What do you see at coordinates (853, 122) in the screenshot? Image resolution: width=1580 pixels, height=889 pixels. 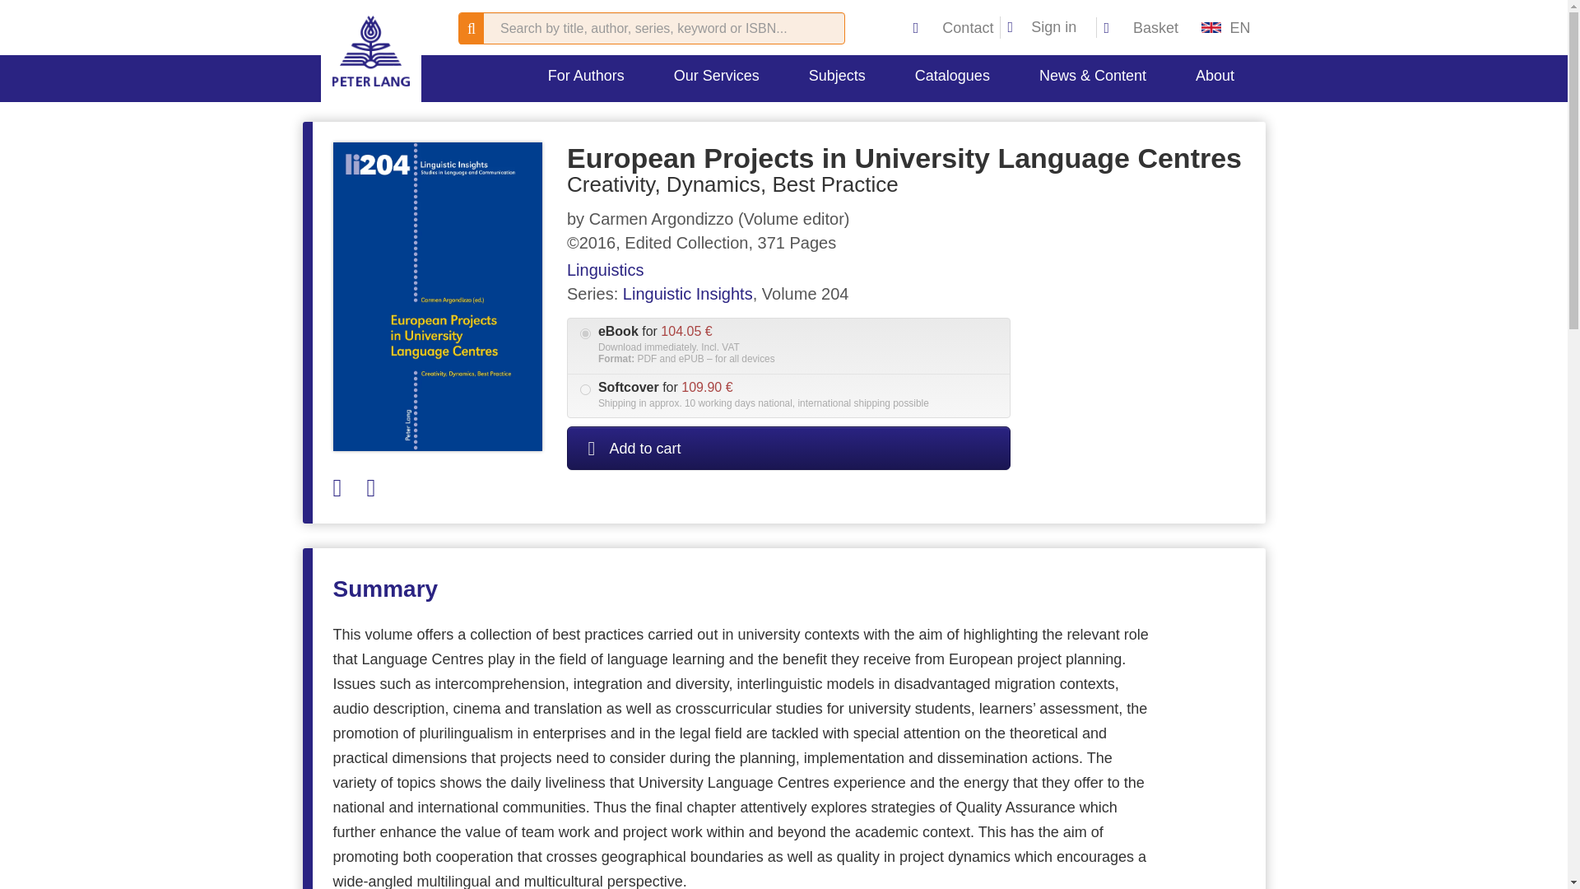 I see `Subjects Overview` at bounding box center [853, 122].